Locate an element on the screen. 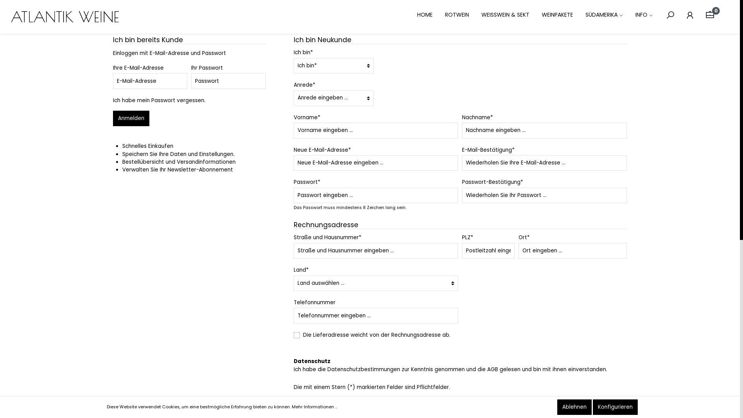  WEISSWEIN & SEKT is located at coordinates (512, 15).